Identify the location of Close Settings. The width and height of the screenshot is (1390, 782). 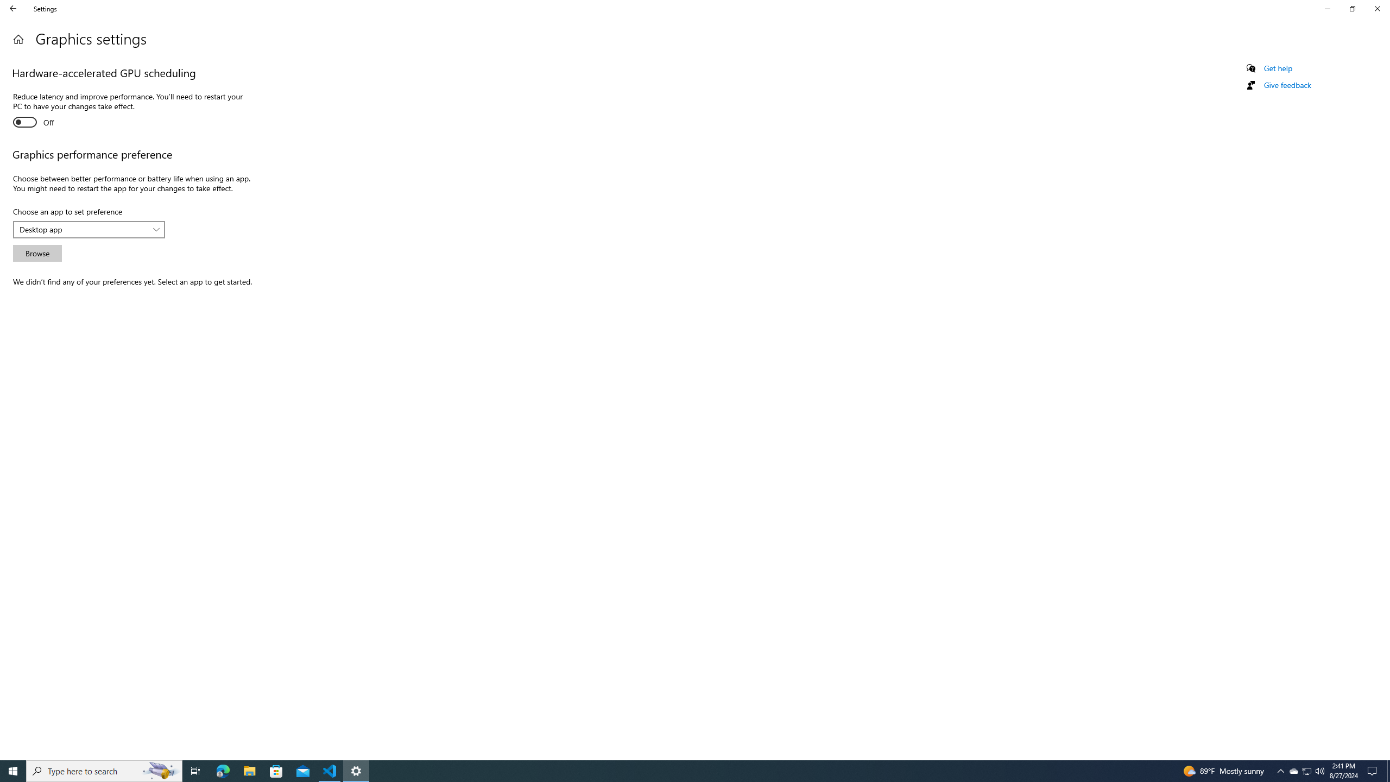
(1287, 85).